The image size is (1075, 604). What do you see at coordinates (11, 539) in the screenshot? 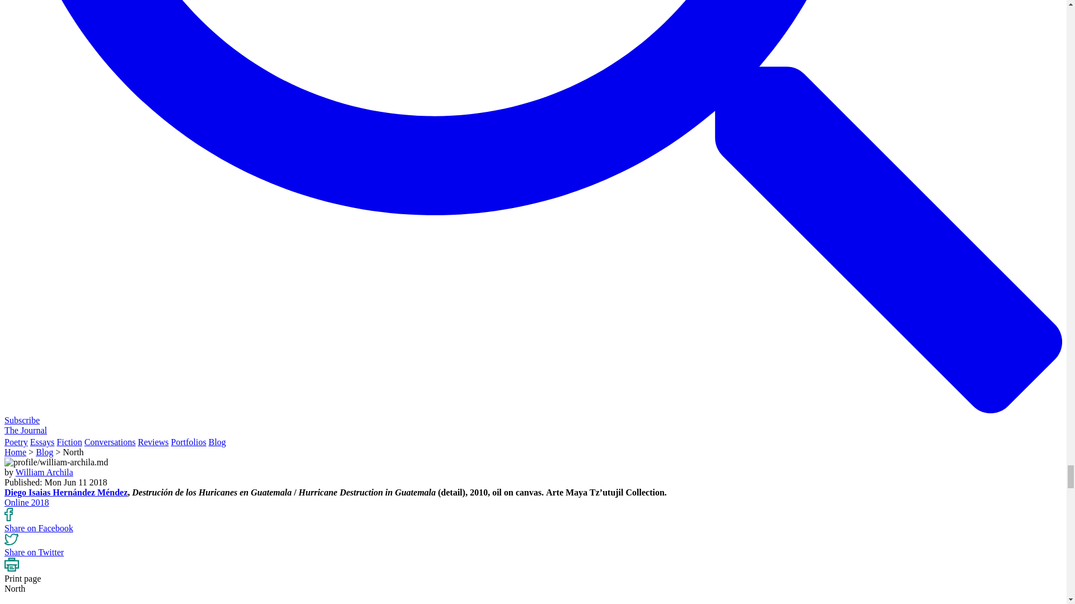
I see `Page 1Created with Sketch.` at bounding box center [11, 539].